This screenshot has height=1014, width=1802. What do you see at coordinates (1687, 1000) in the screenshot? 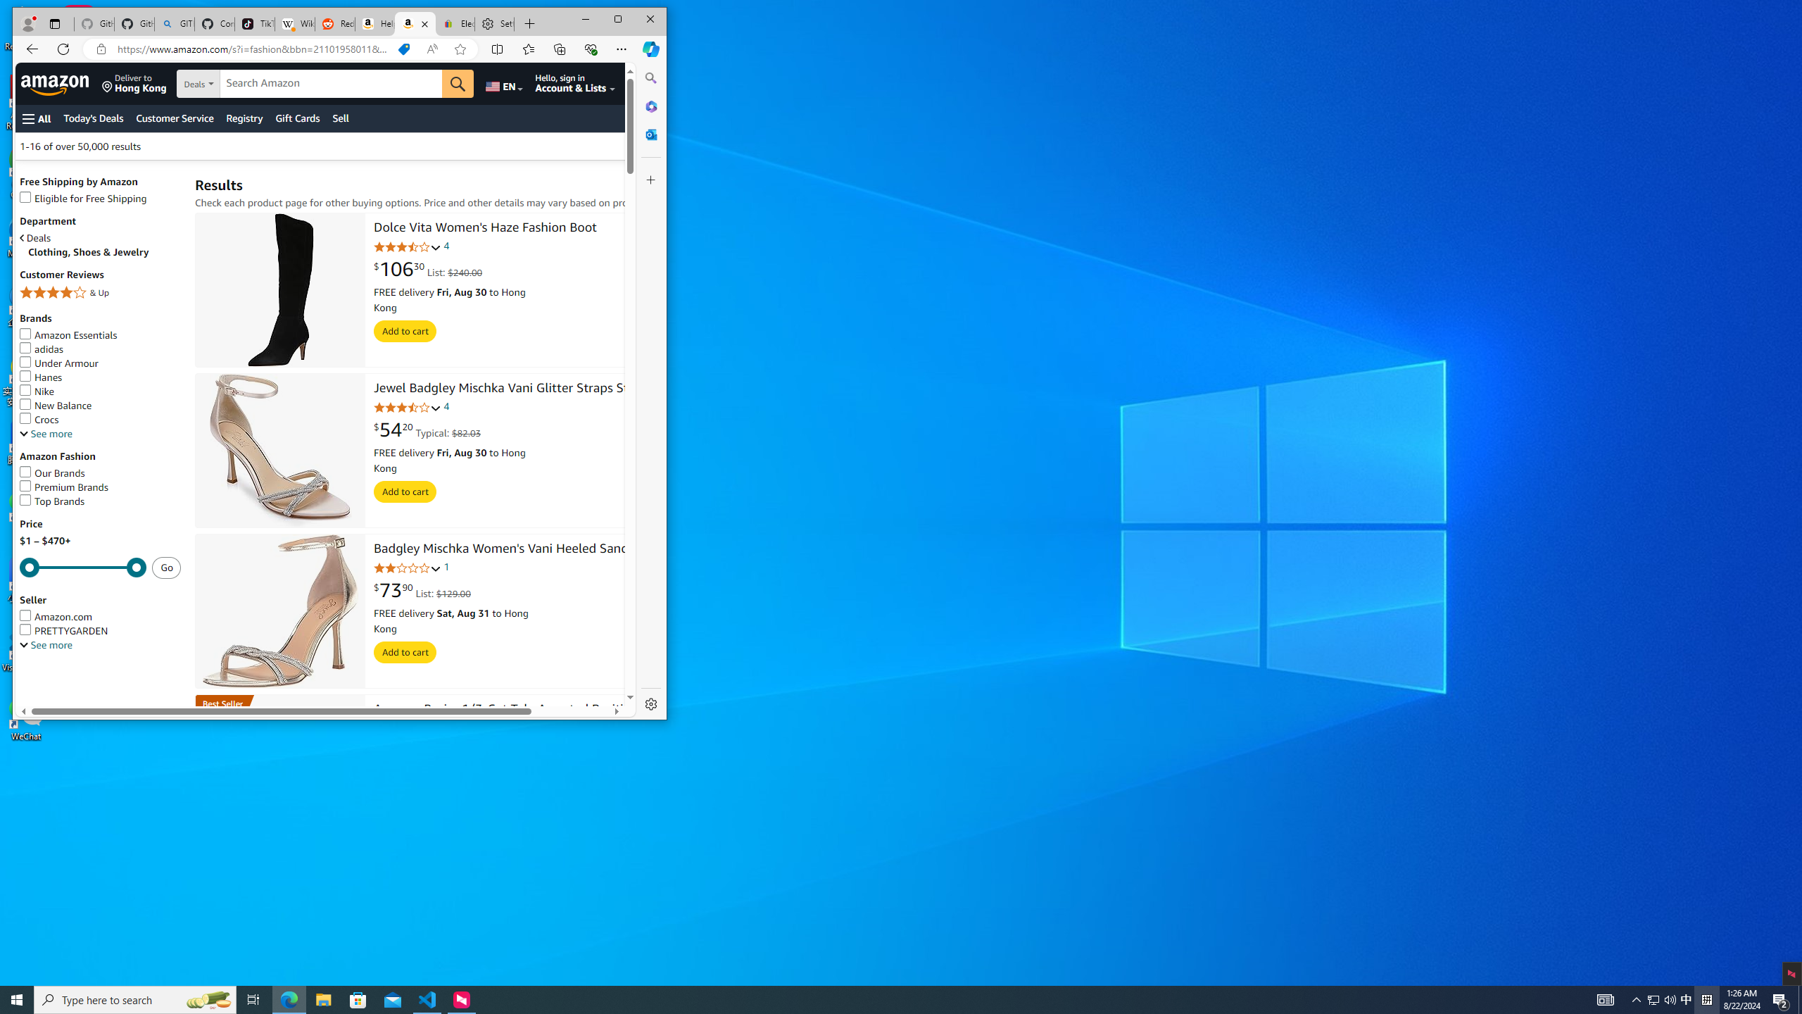
I see `Today's Deals` at bounding box center [1687, 1000].